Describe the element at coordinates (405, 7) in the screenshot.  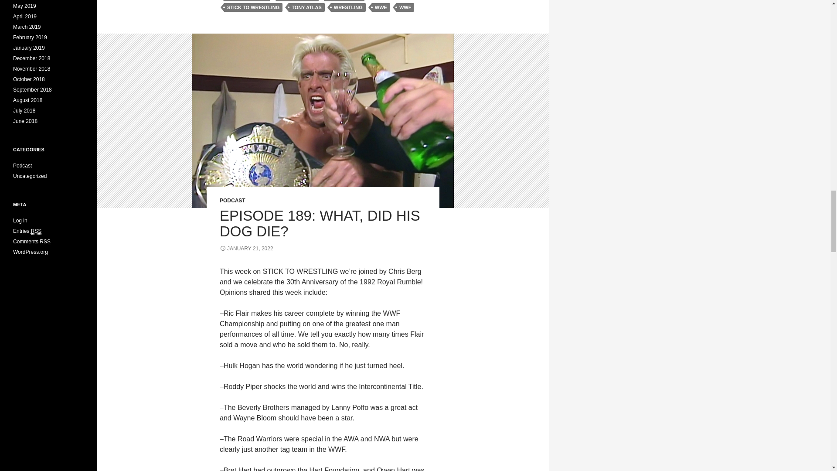
I see `WWF` at that location.